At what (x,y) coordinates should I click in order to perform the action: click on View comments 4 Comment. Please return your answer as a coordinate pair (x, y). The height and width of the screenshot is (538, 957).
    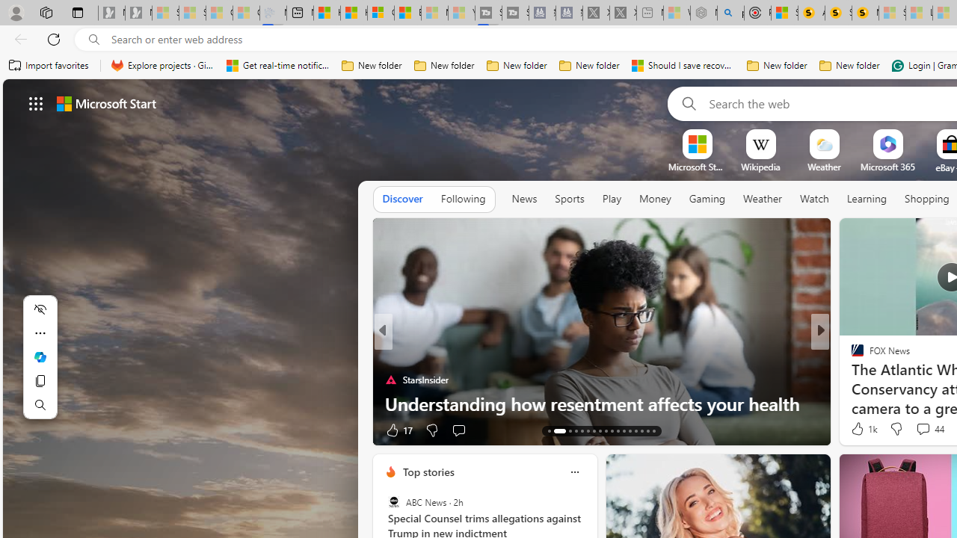
    Looking at the image, I should click on (923, 429).